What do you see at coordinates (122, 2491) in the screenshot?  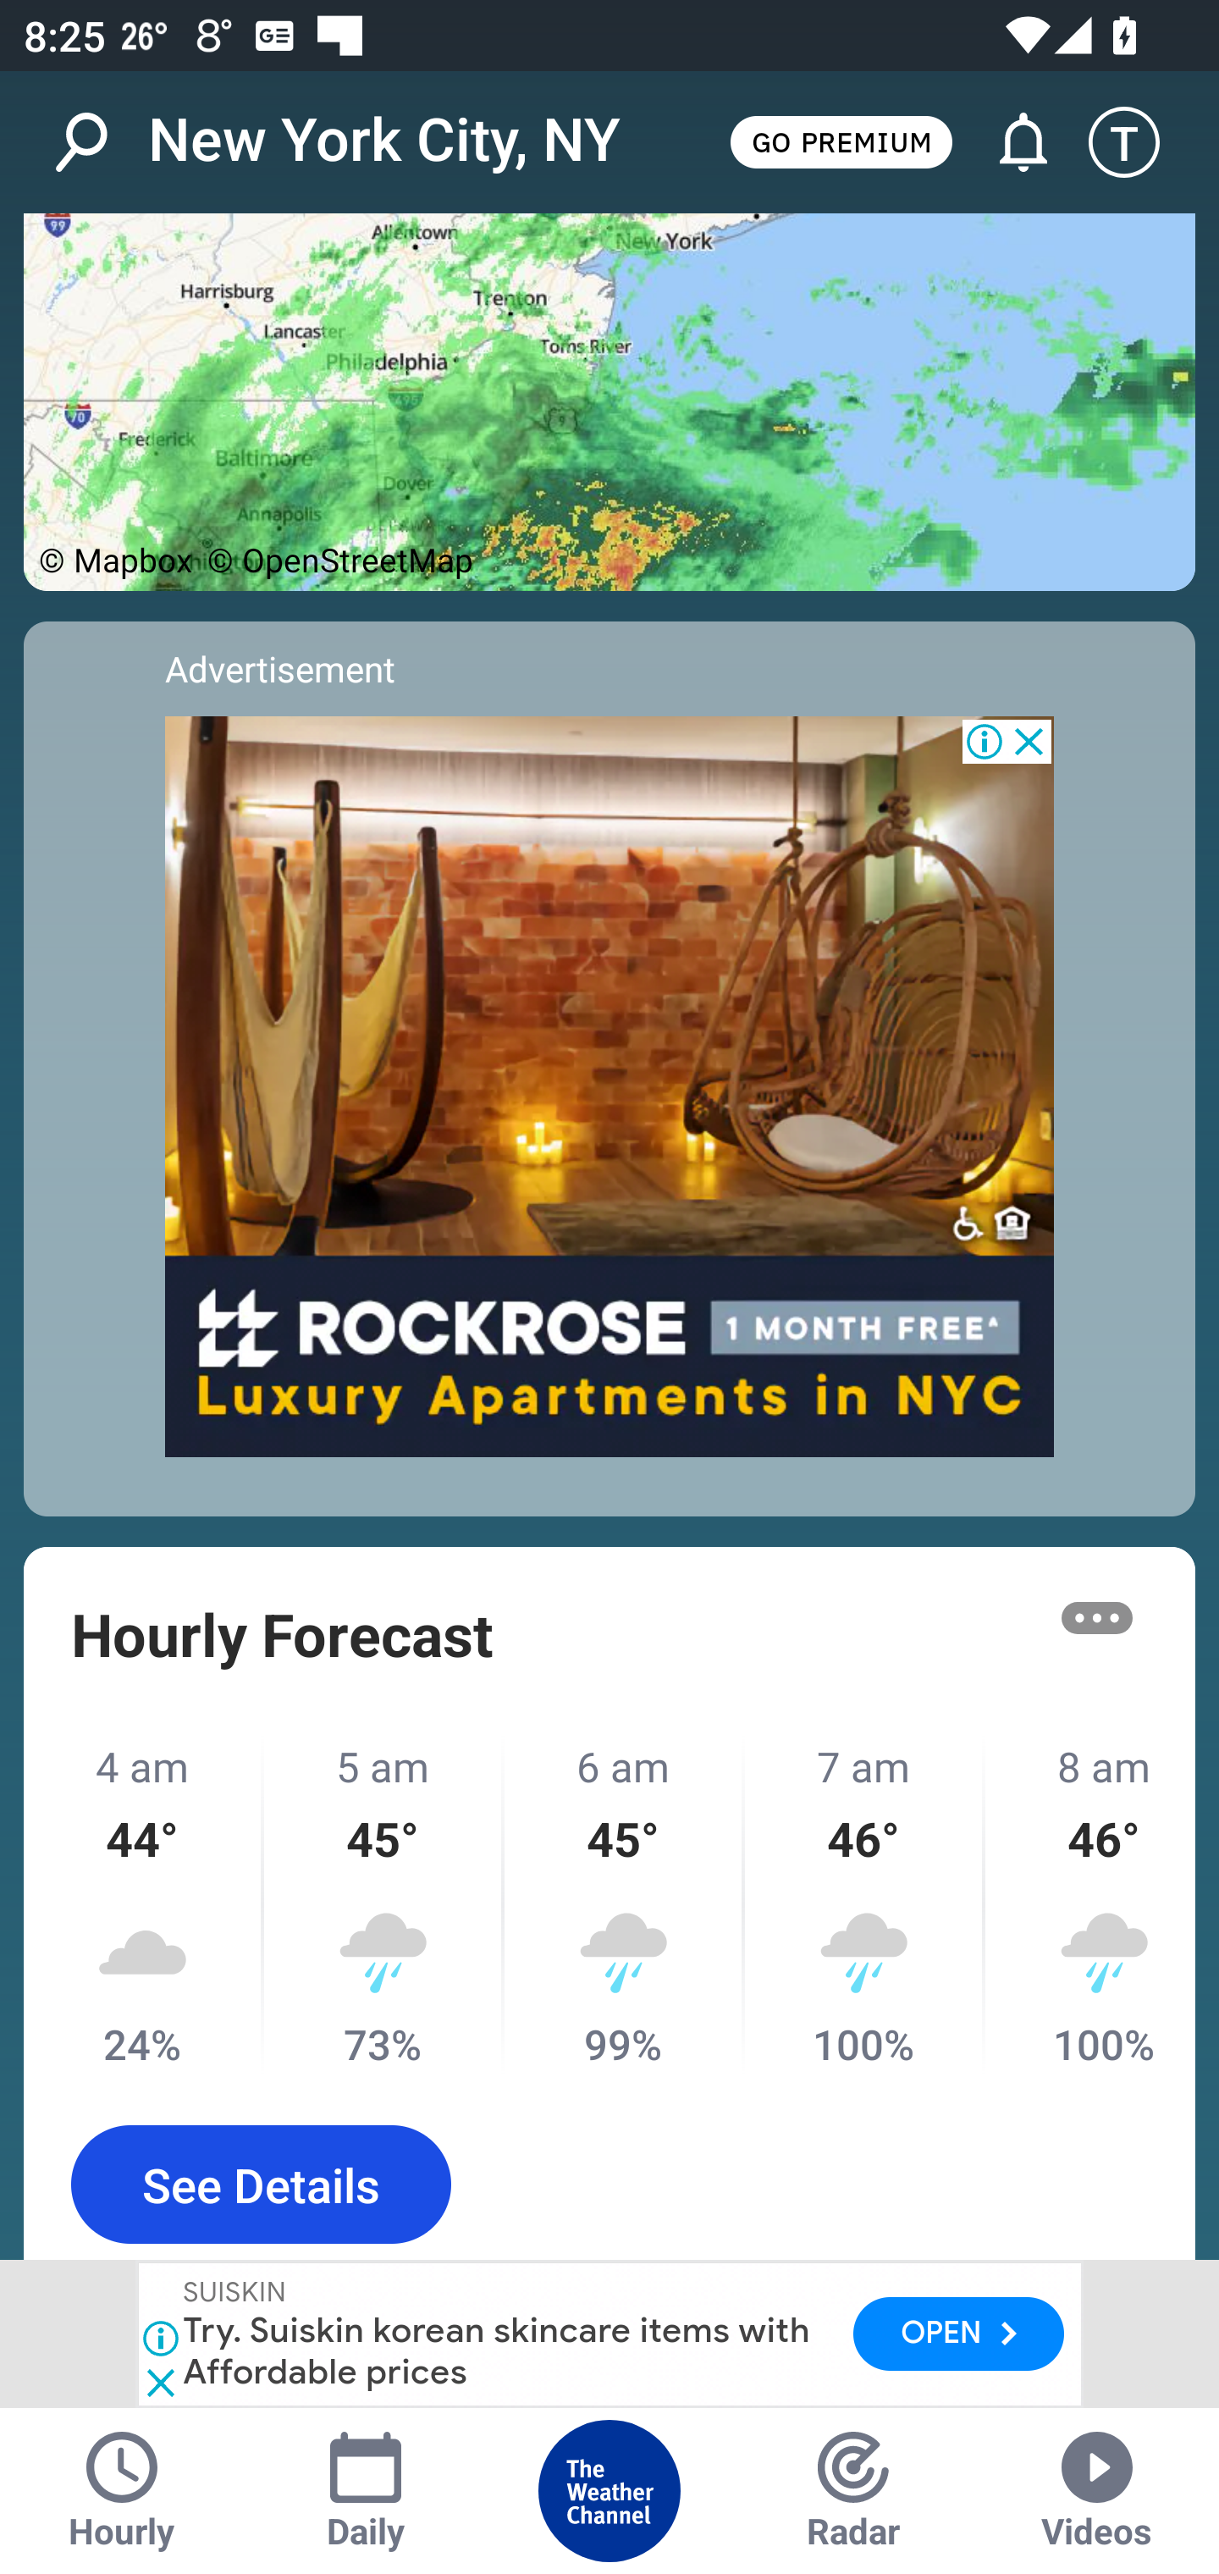 I see `Hourly Tab Hourly` at bounding box center [122, 2491].